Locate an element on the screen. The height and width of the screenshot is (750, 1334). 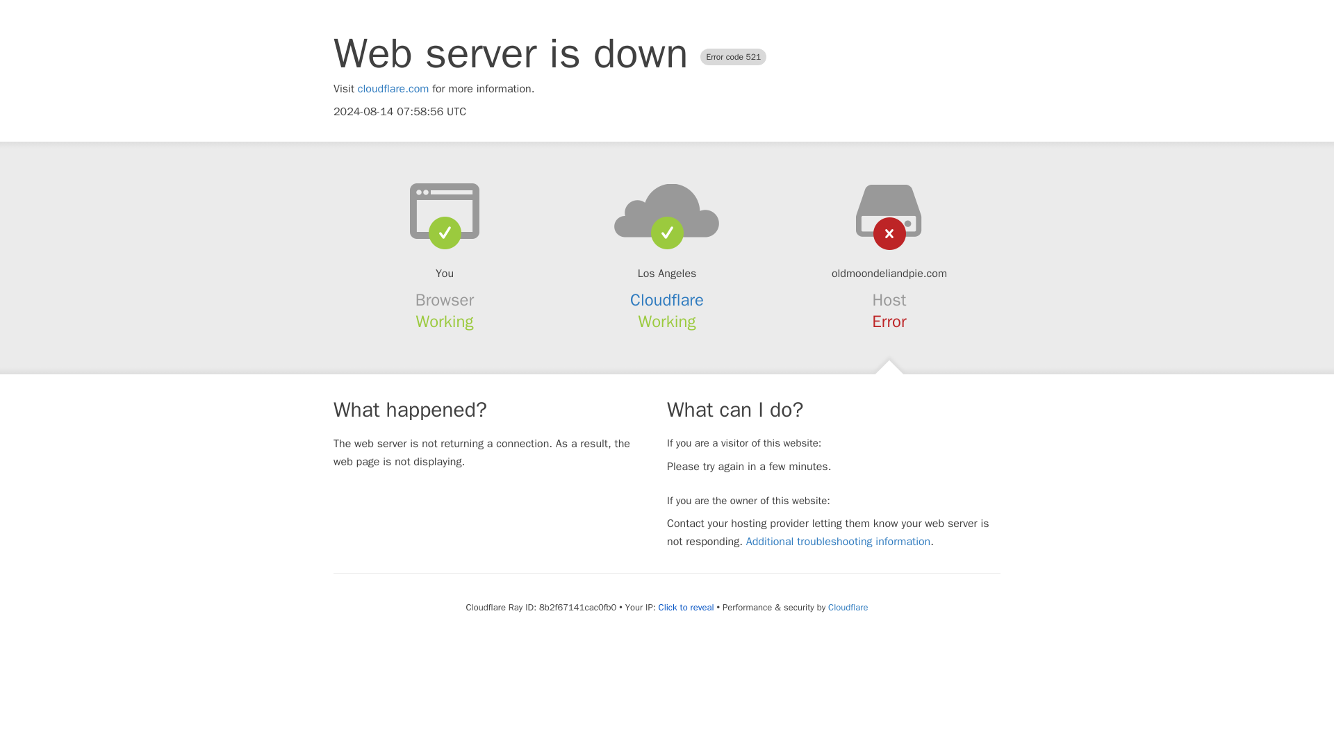
Cloudflare is located at coordinates (848, 607).